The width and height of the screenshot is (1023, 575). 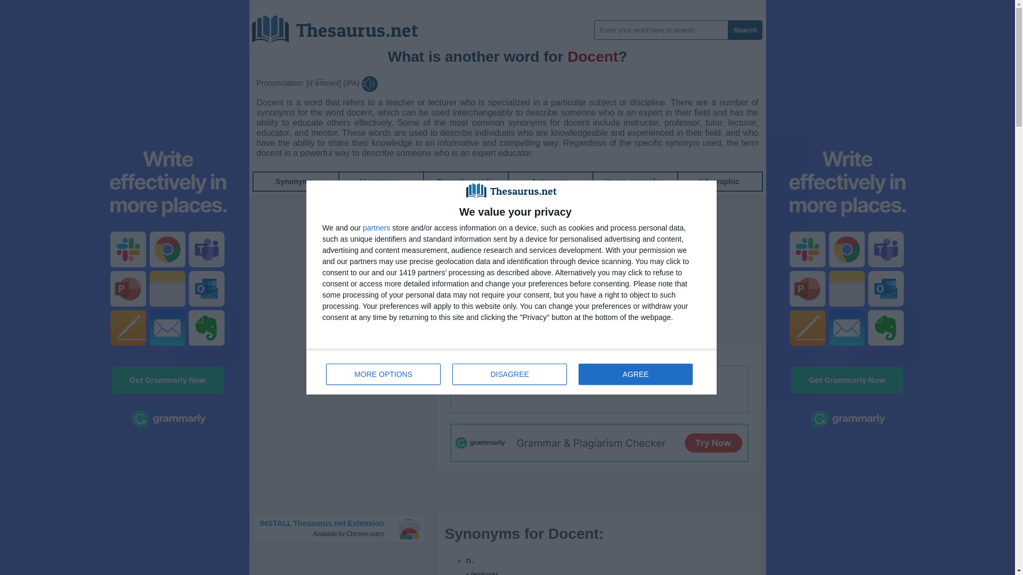 What do you see at coordinates (635, 181) in the screenshot?
I see `Hypernyms` at bounding box center [635, 181].